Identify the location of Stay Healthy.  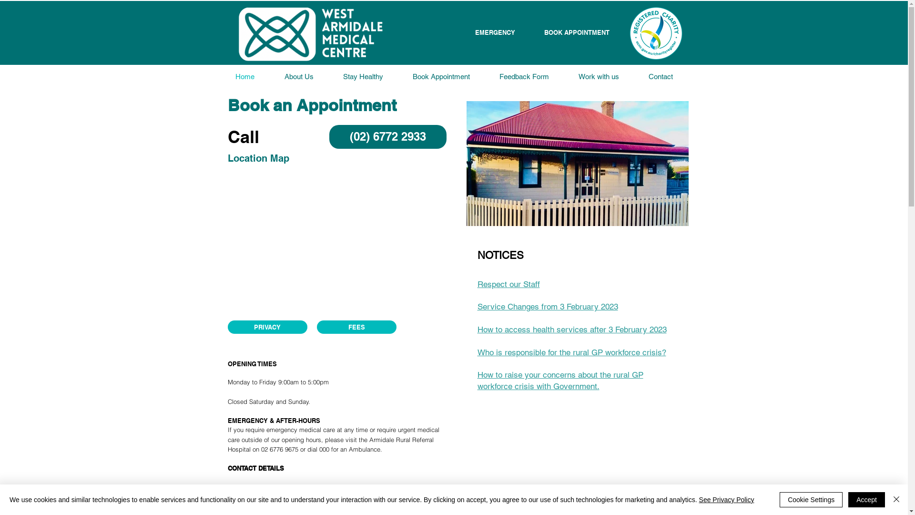
(363, 77).